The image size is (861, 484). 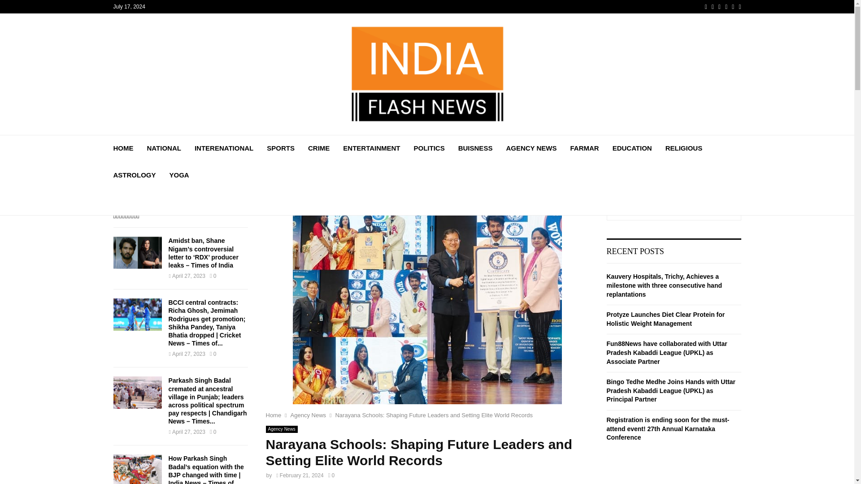 I want to click on ENTERTAINMENT, so click(x=371, y=148).